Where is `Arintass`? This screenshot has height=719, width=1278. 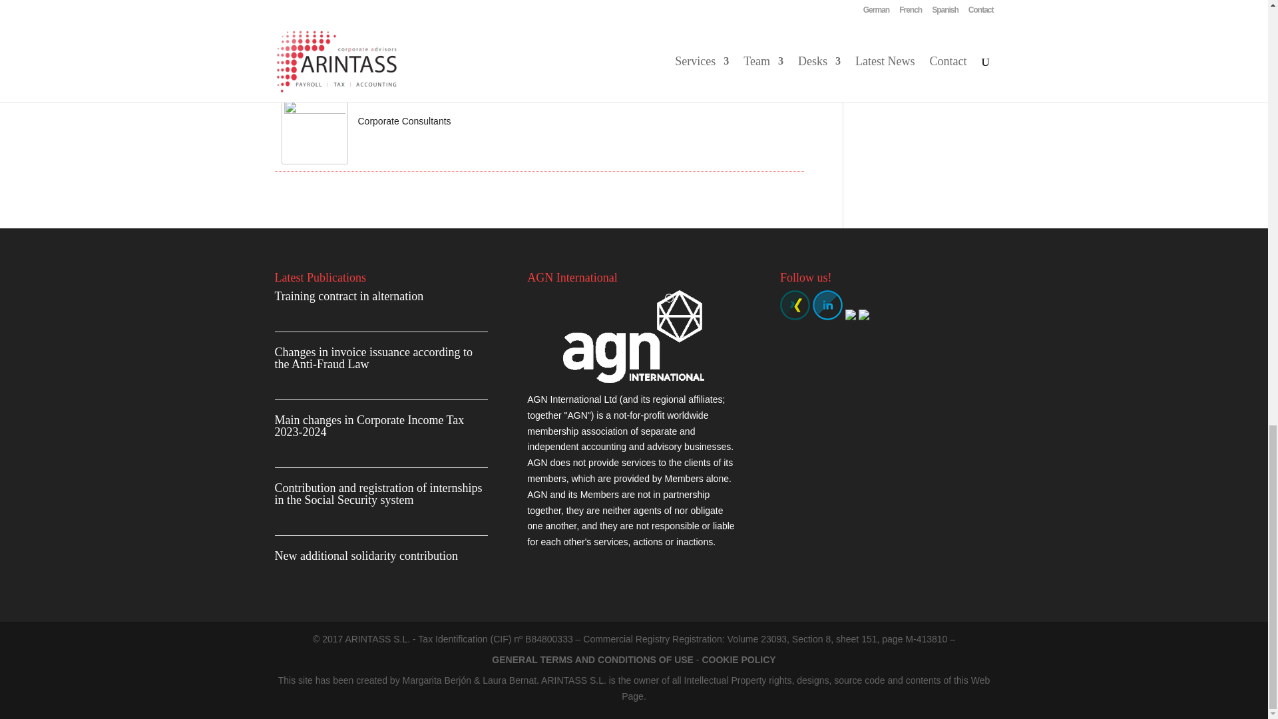 Arintass is located at coordinates (301, 81).